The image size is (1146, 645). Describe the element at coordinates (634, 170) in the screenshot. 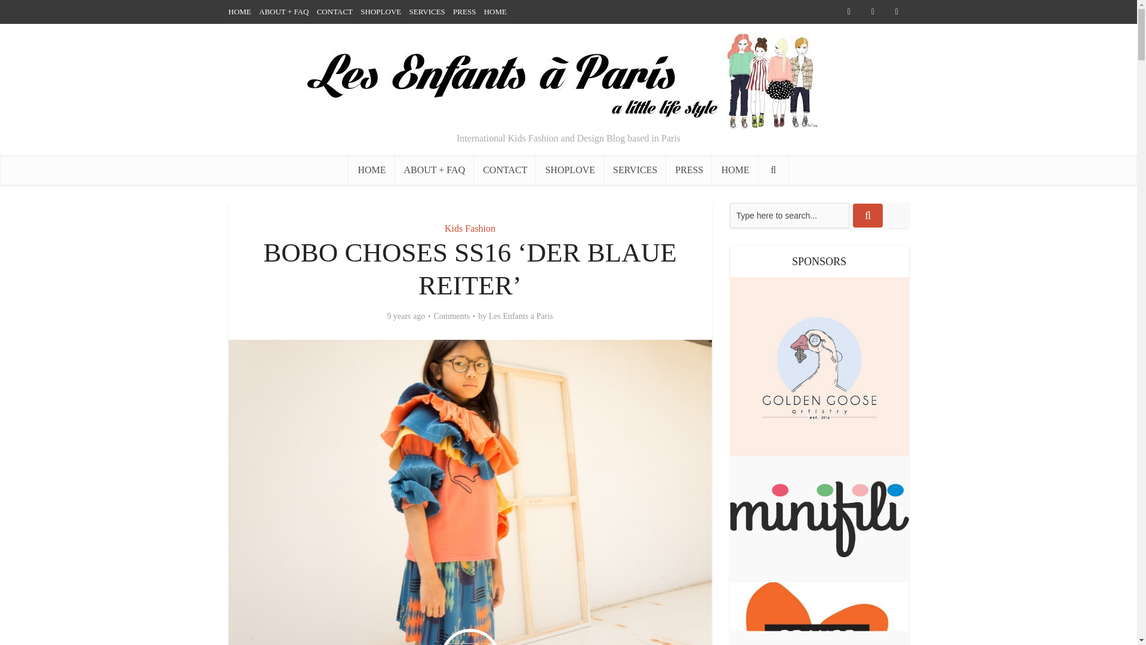

I see `SERVICES` at that location.